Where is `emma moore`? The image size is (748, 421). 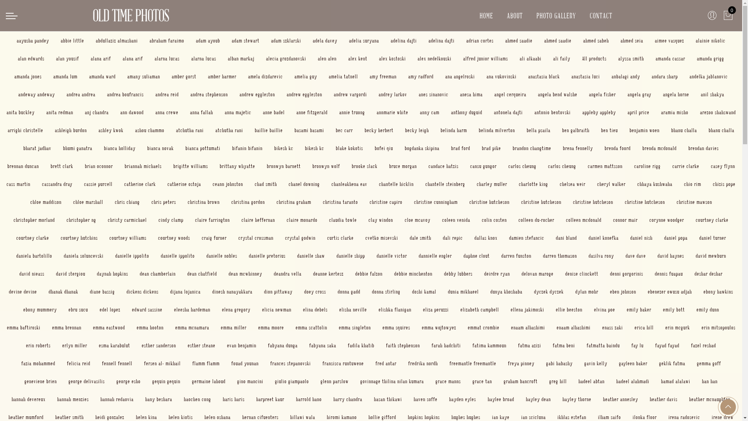 emma moore is located at coordinates (271, 327).